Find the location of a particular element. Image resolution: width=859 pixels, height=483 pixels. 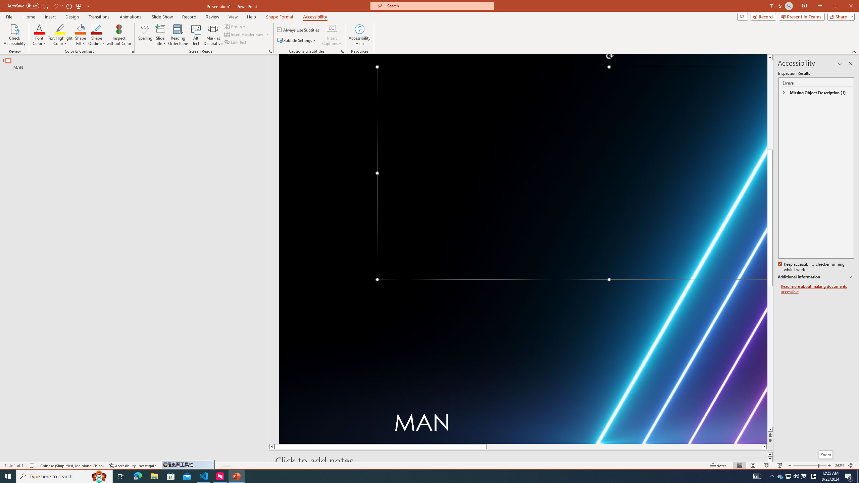

Task Pane Options is located at coordinates (840, 64).